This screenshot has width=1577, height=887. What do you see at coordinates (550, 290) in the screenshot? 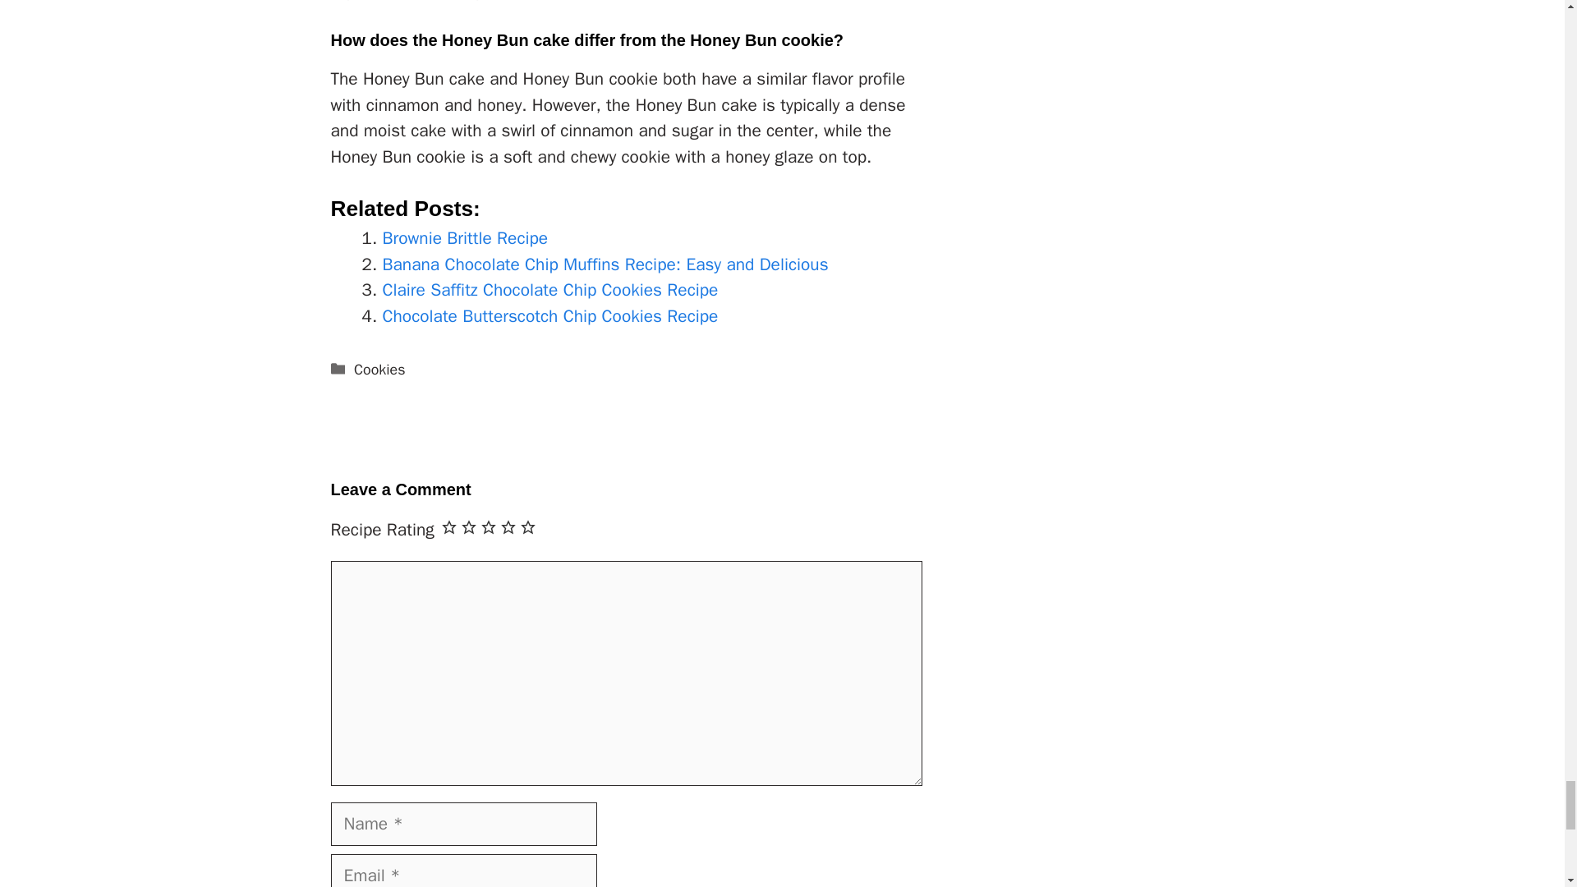
I see `Claire Saffitz Chocolate Chip Cookies Recipe` at bounding box center [550, 290].